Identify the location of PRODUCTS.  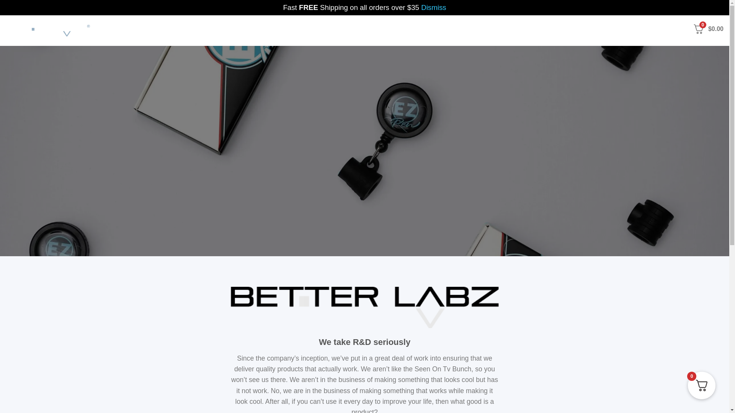
(591, 29).